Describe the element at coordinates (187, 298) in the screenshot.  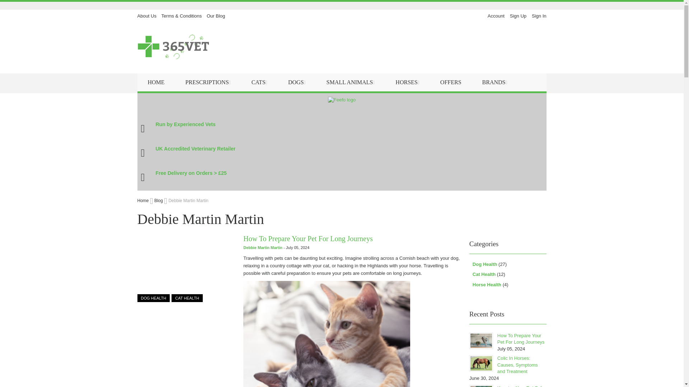
I see `Cat Health` at that location.